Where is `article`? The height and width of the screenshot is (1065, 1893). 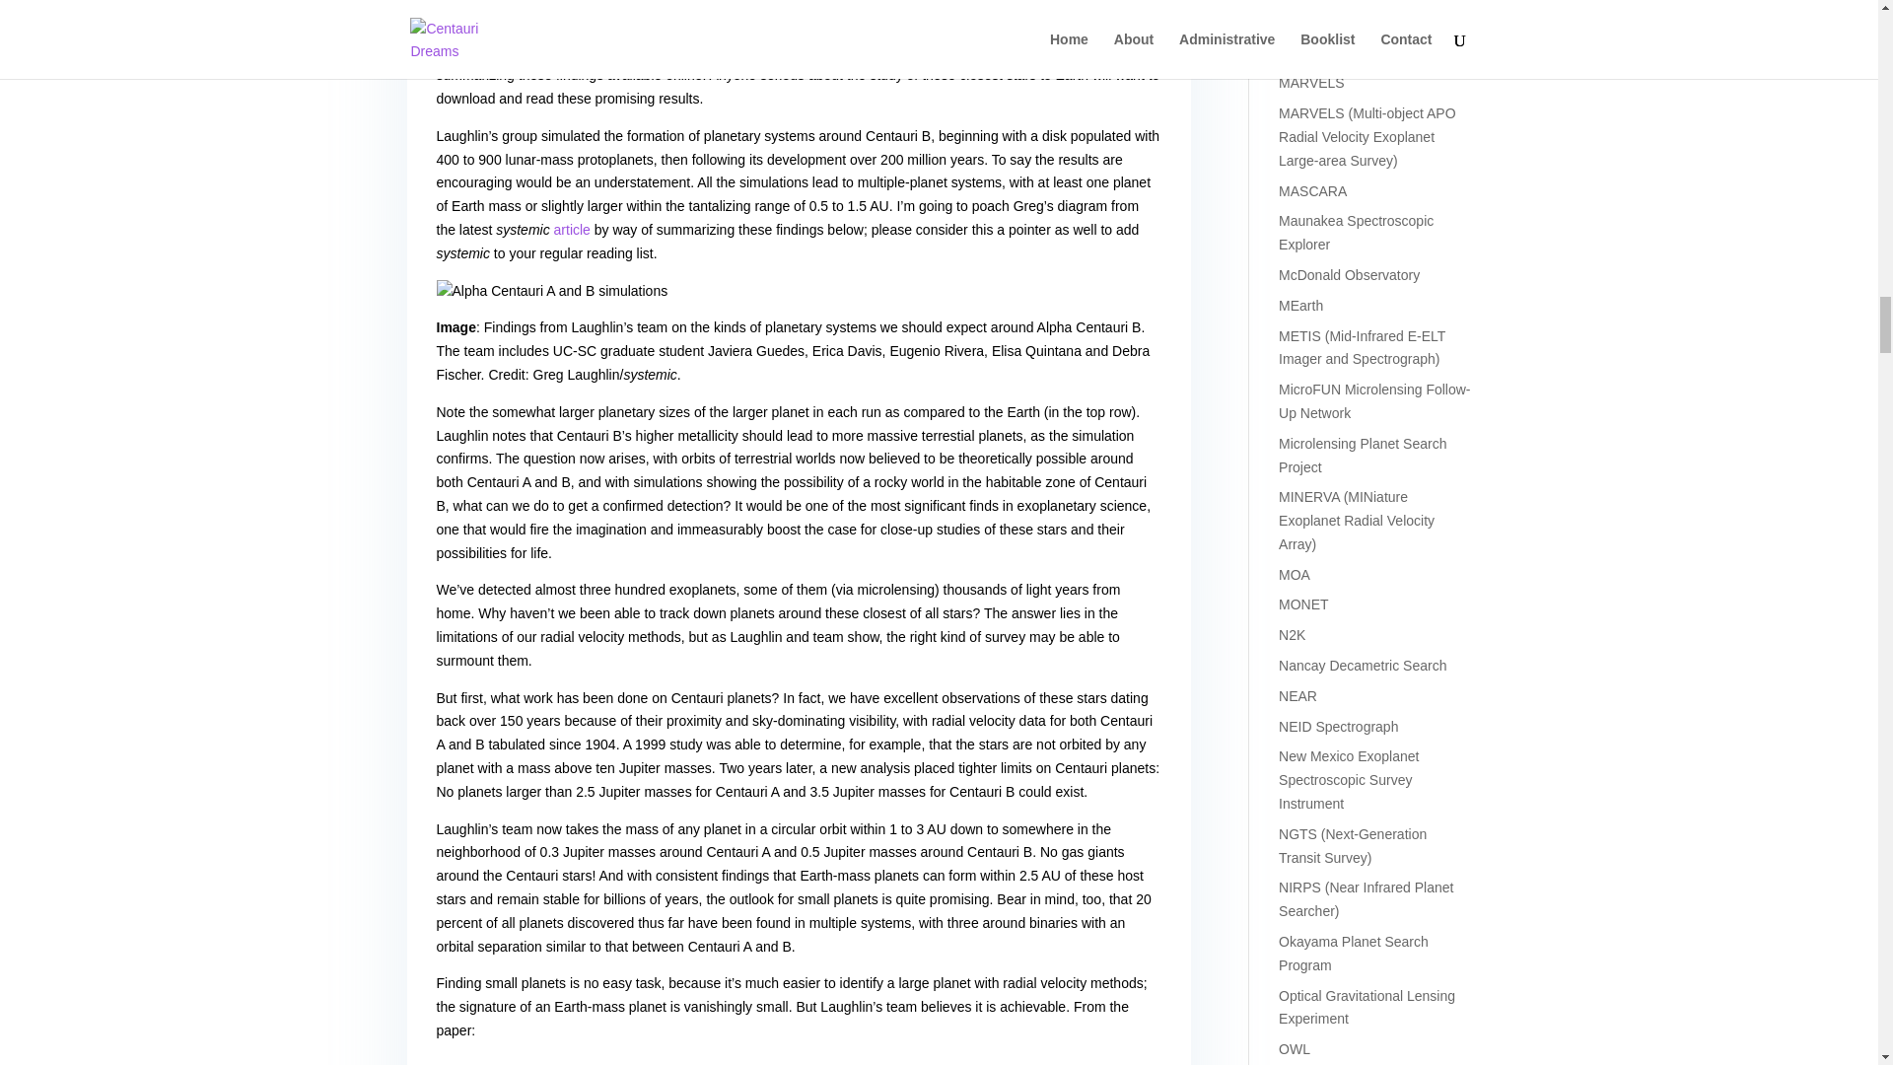 article is located at coordinates (572, 229).